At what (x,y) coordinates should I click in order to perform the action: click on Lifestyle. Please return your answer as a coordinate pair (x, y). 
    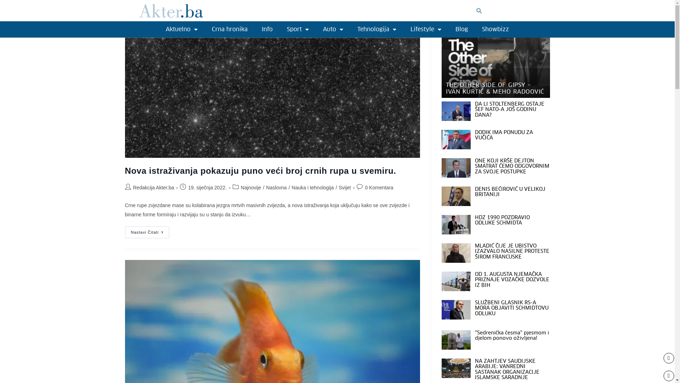
    Looking at the image, I should click on (426, 29).